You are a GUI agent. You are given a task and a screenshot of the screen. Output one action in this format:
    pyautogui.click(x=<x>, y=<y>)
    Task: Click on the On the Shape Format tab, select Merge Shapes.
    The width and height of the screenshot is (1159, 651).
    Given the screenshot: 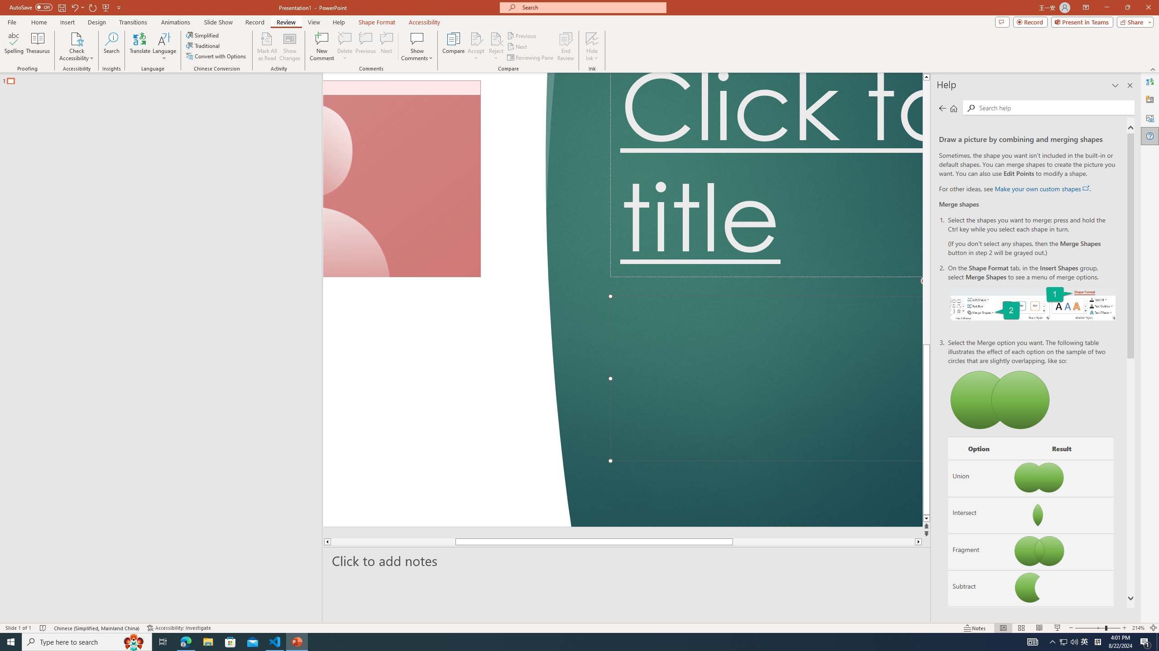 What is the action you would take?
    pyautogui.click(x=1032, y=303)
    